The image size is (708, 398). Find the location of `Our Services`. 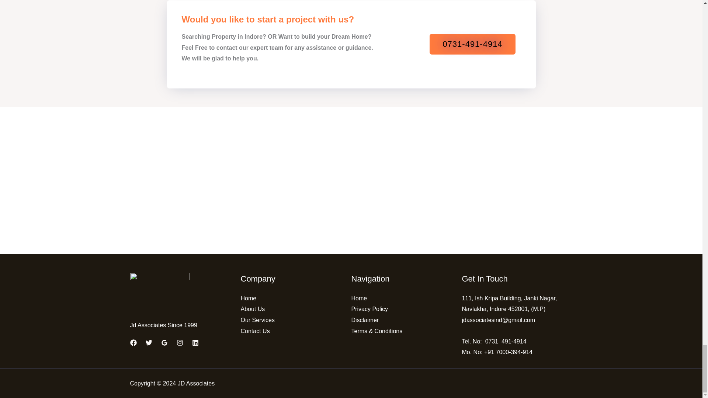

Our Services is located at coordinates (257, 320).